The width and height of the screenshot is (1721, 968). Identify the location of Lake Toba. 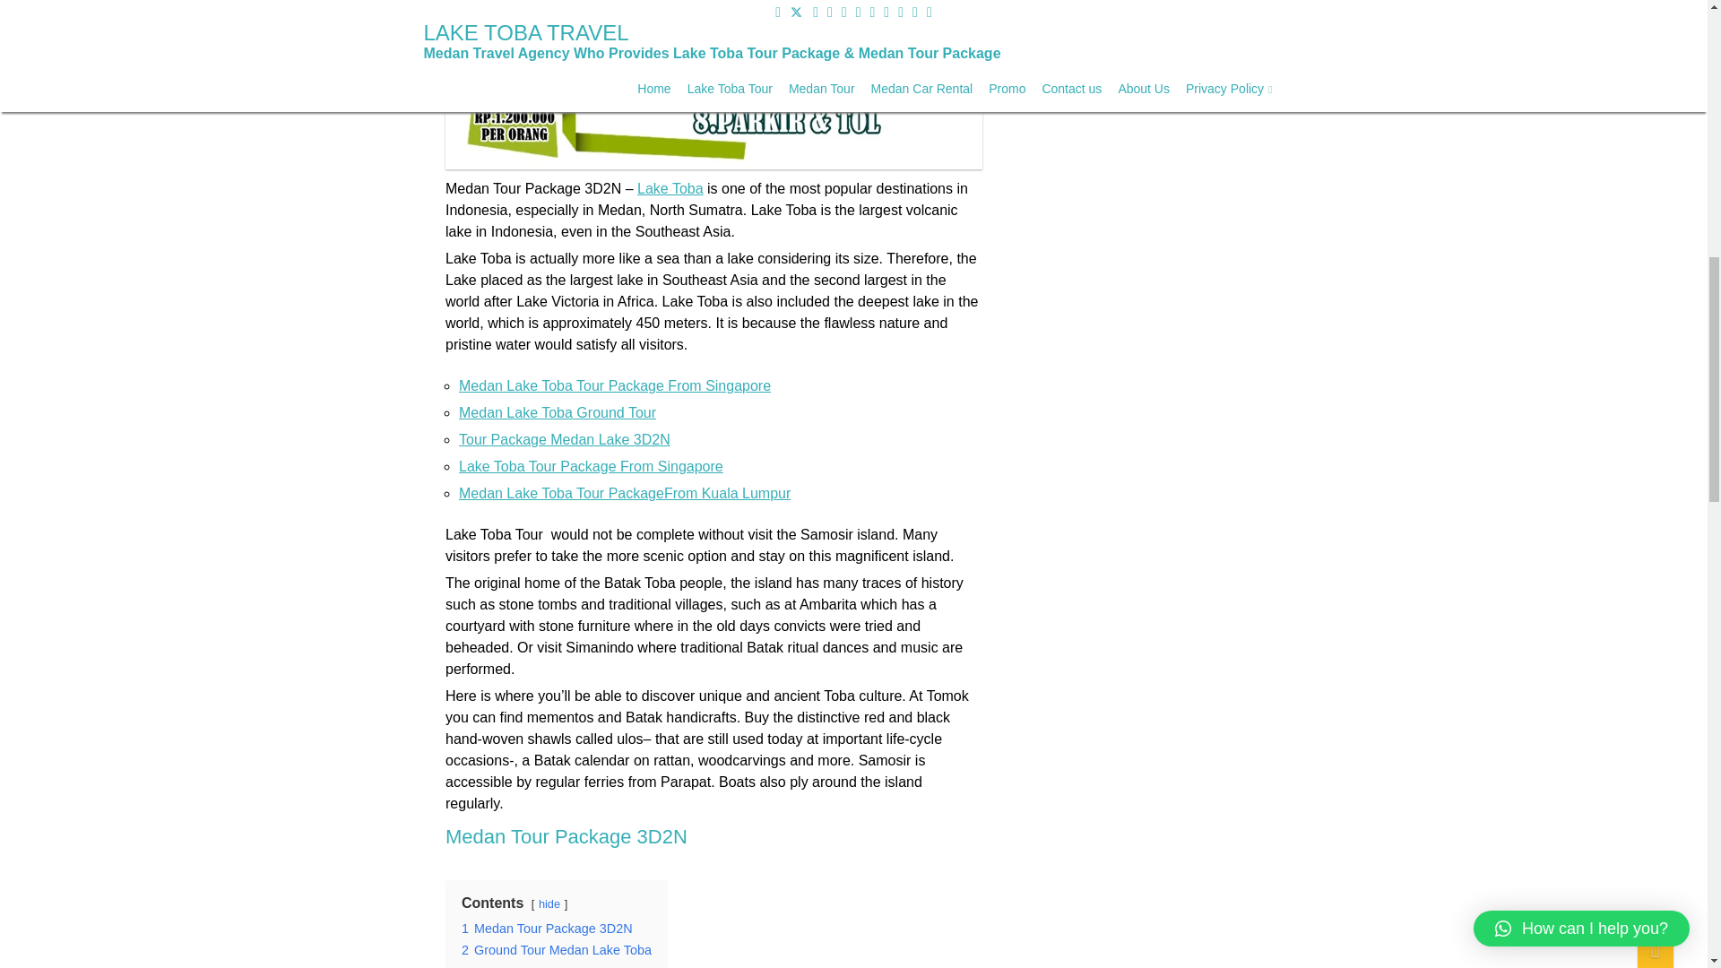
(670, 188).